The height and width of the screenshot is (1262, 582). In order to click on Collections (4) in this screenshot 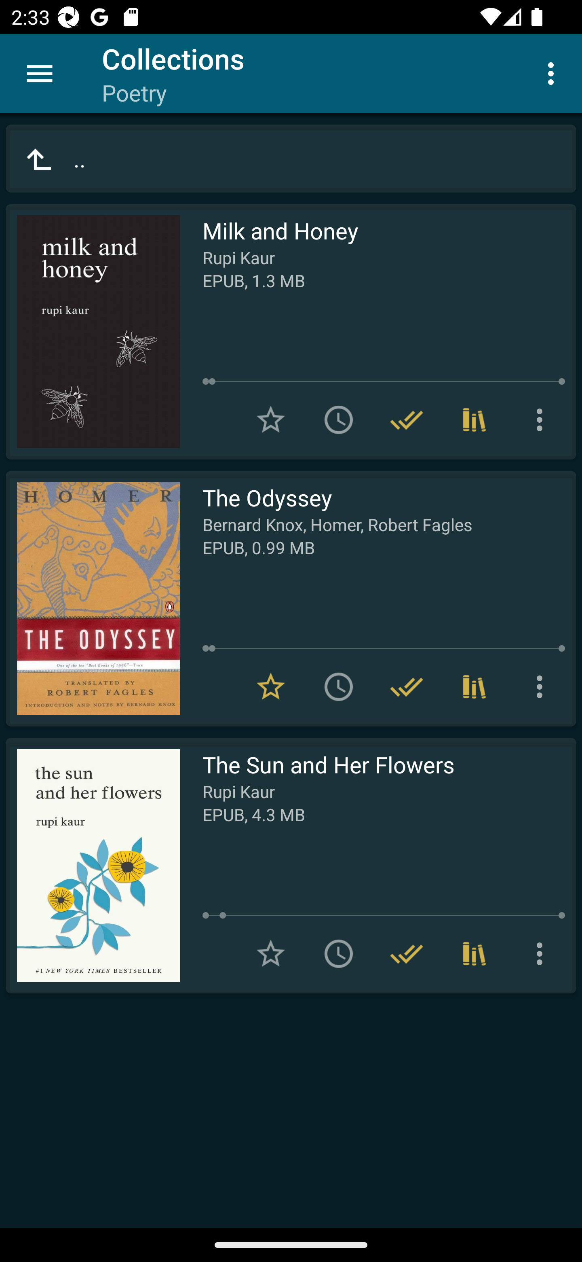, I will do `click(474, 420)`.